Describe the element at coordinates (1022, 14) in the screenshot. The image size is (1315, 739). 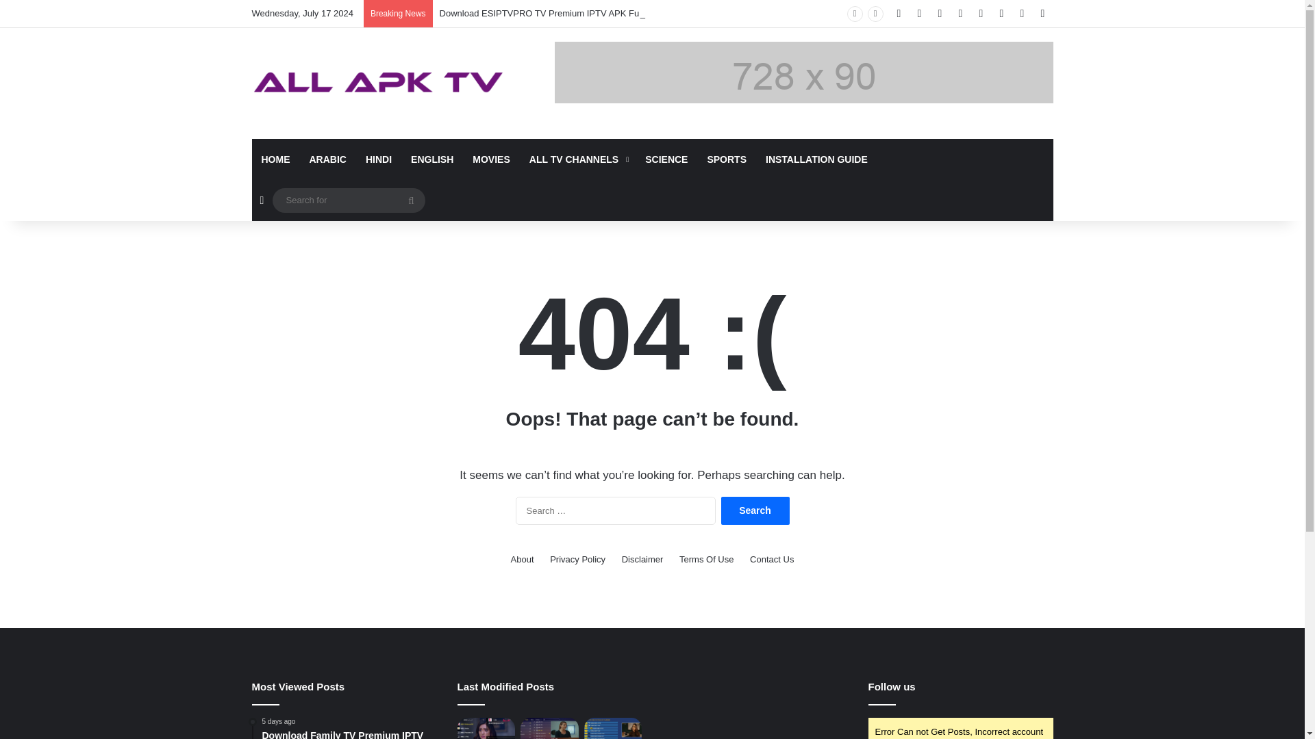
I see `Sidebar` at that location.